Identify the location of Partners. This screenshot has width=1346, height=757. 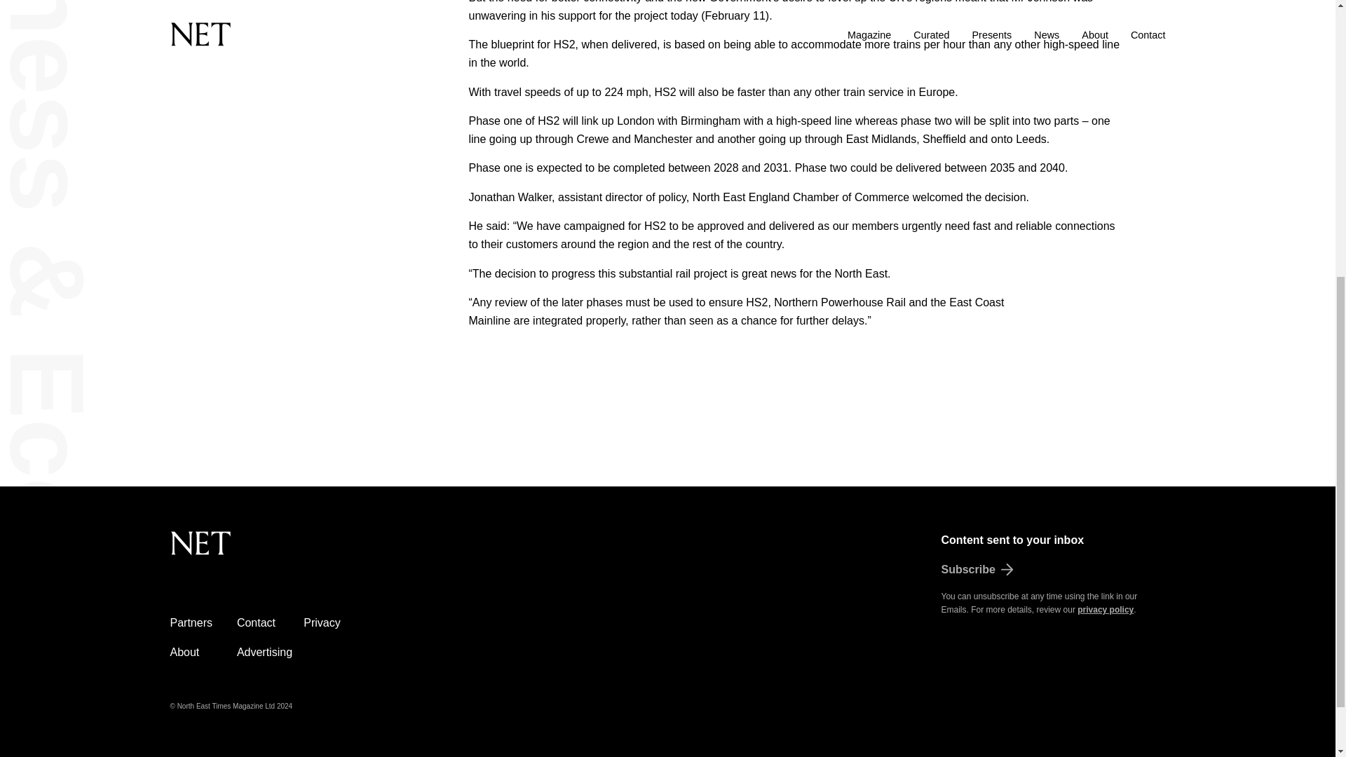
(190, 622).